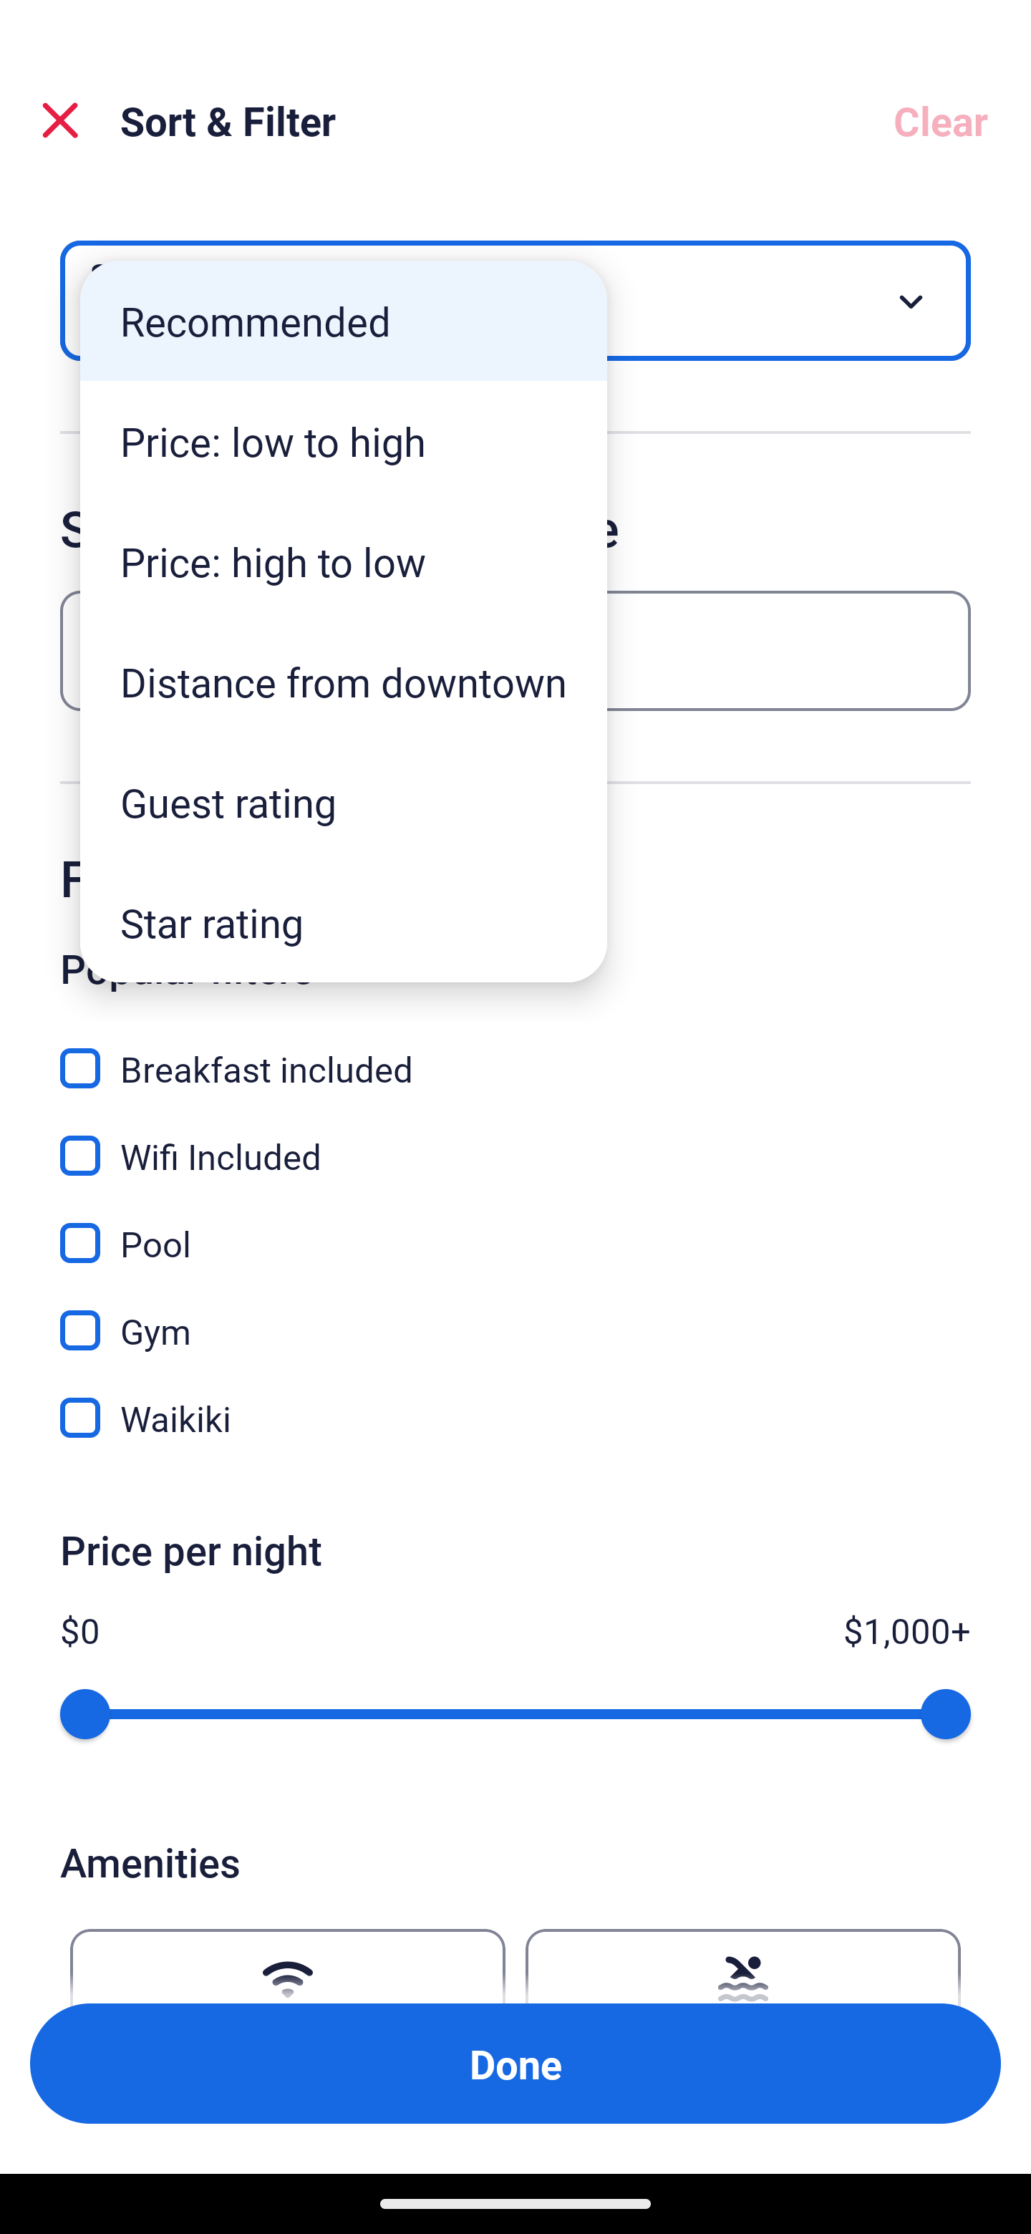 The image size is (1031, 2234). What do you see at coordinates (344, 560) in the screenshot?
I see `Price: high to low` at bounding box center [344, 560].